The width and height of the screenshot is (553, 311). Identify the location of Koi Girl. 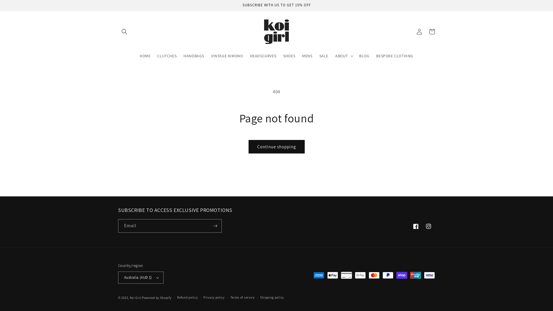
(136, 298).